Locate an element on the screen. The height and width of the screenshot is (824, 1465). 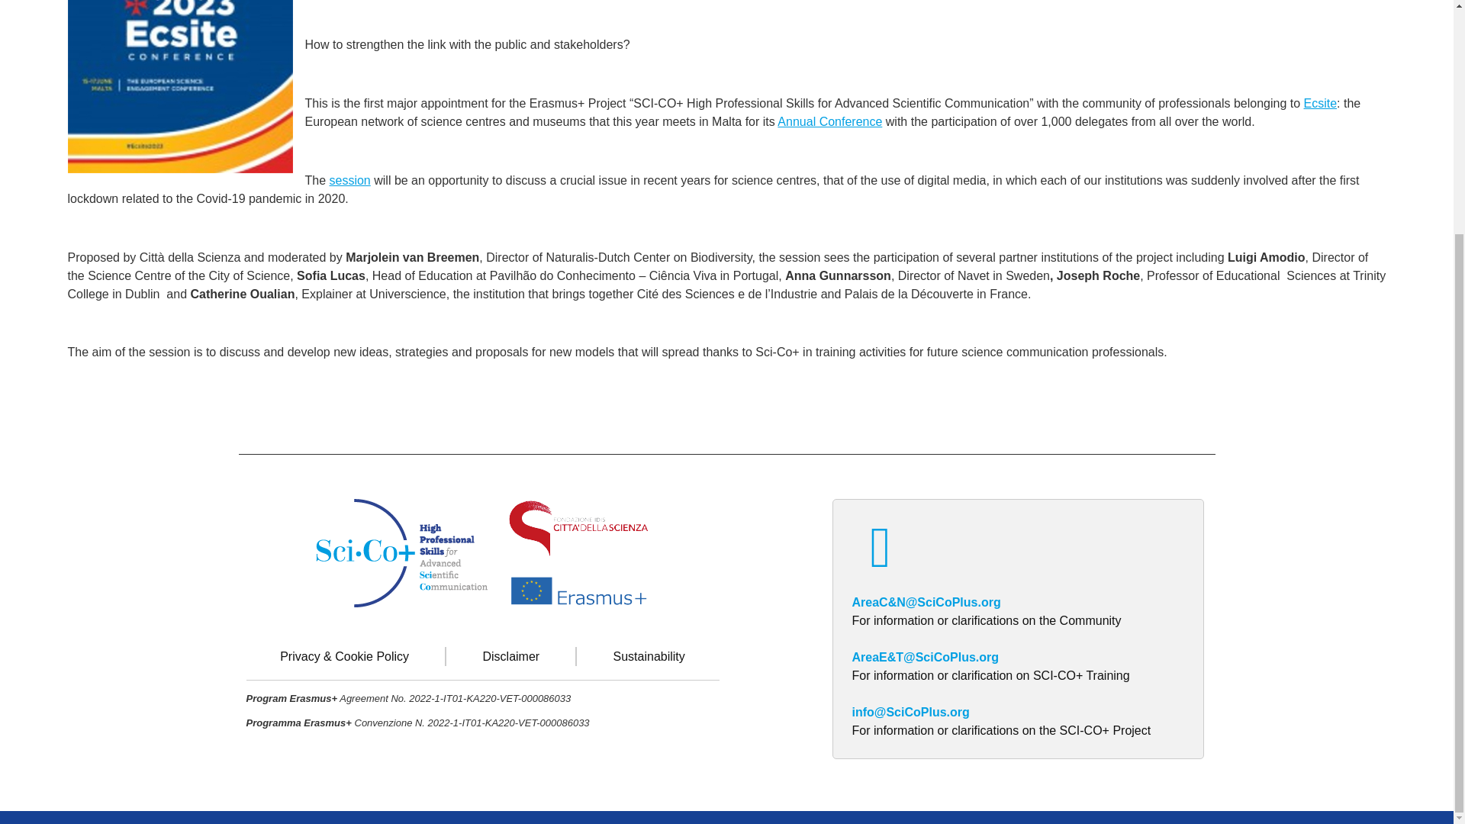
Disclaimer is located at coordinates (511, 656).